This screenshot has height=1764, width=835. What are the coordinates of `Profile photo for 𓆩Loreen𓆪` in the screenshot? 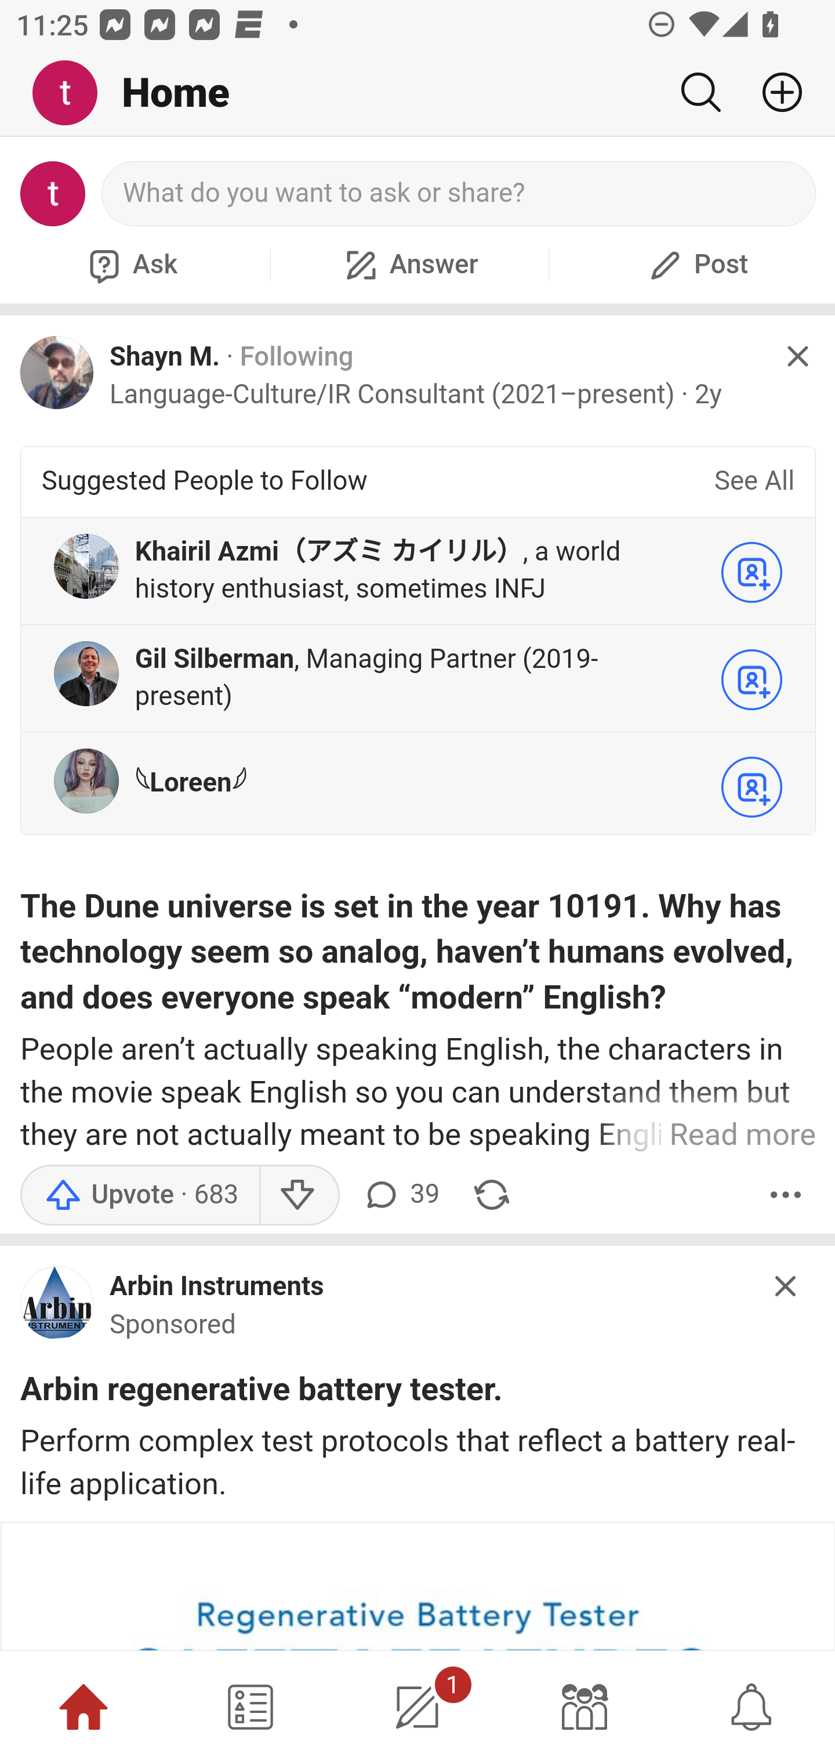 It's located at (86, 781).